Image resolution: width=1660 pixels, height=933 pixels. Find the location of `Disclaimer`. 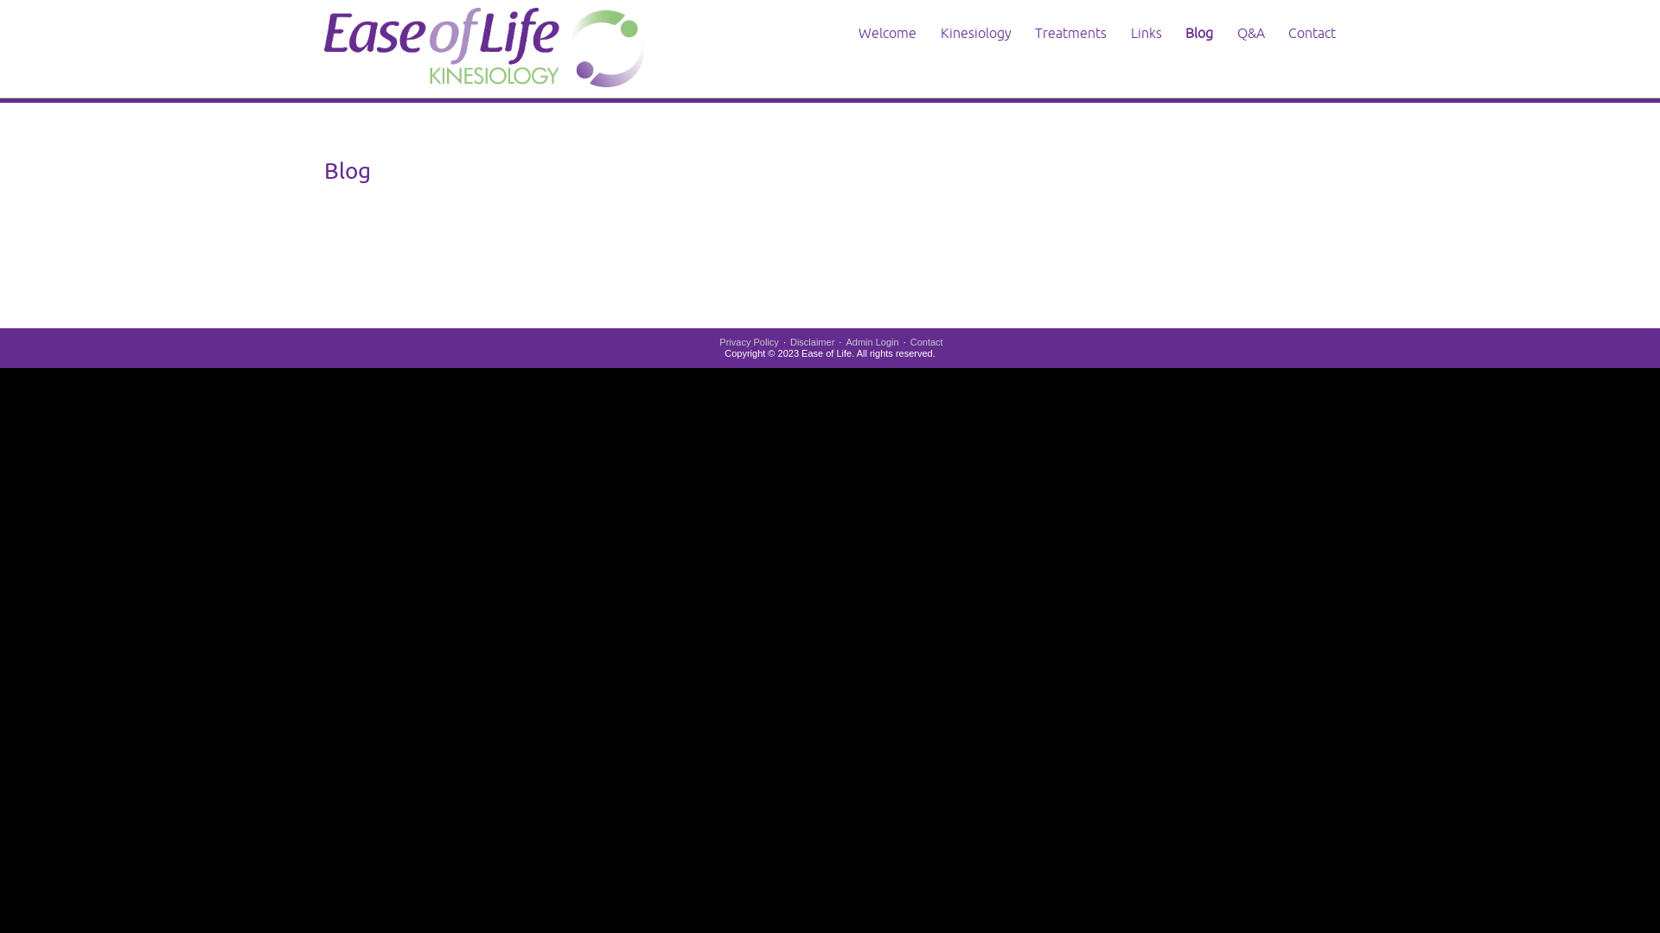

Disclaimer is located at coordinates (812, 342).